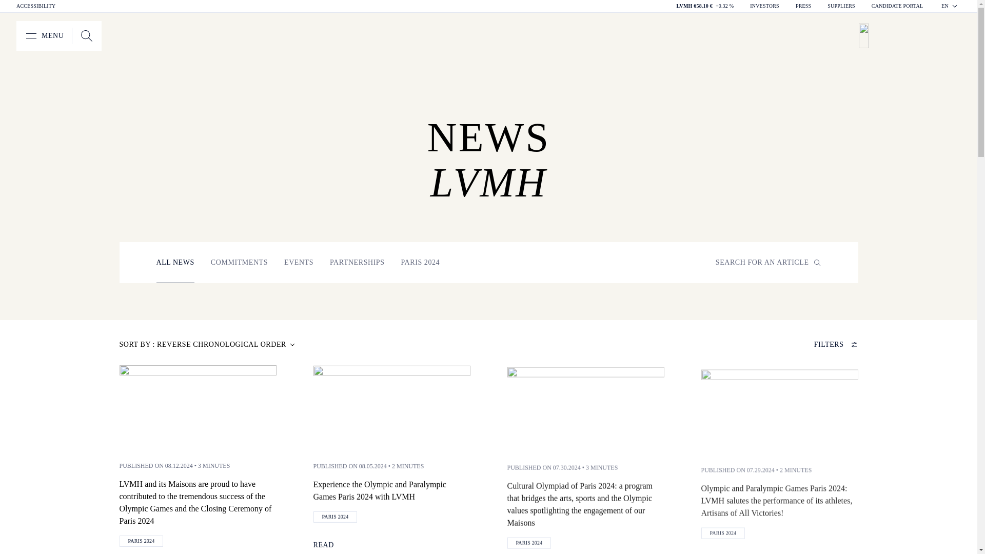 Image resolution: width=985 pixels, height=554 pixels. I want to click on MENU, so click(58, 36).